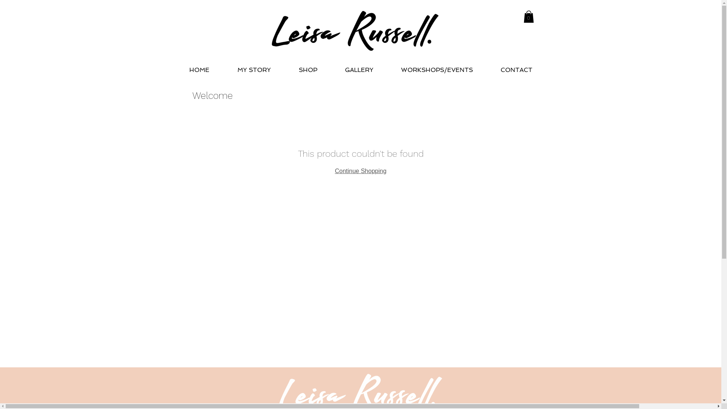  Describe the element at coordinates (516, 66) in the screenshot. I see `CONTACT` at that location.